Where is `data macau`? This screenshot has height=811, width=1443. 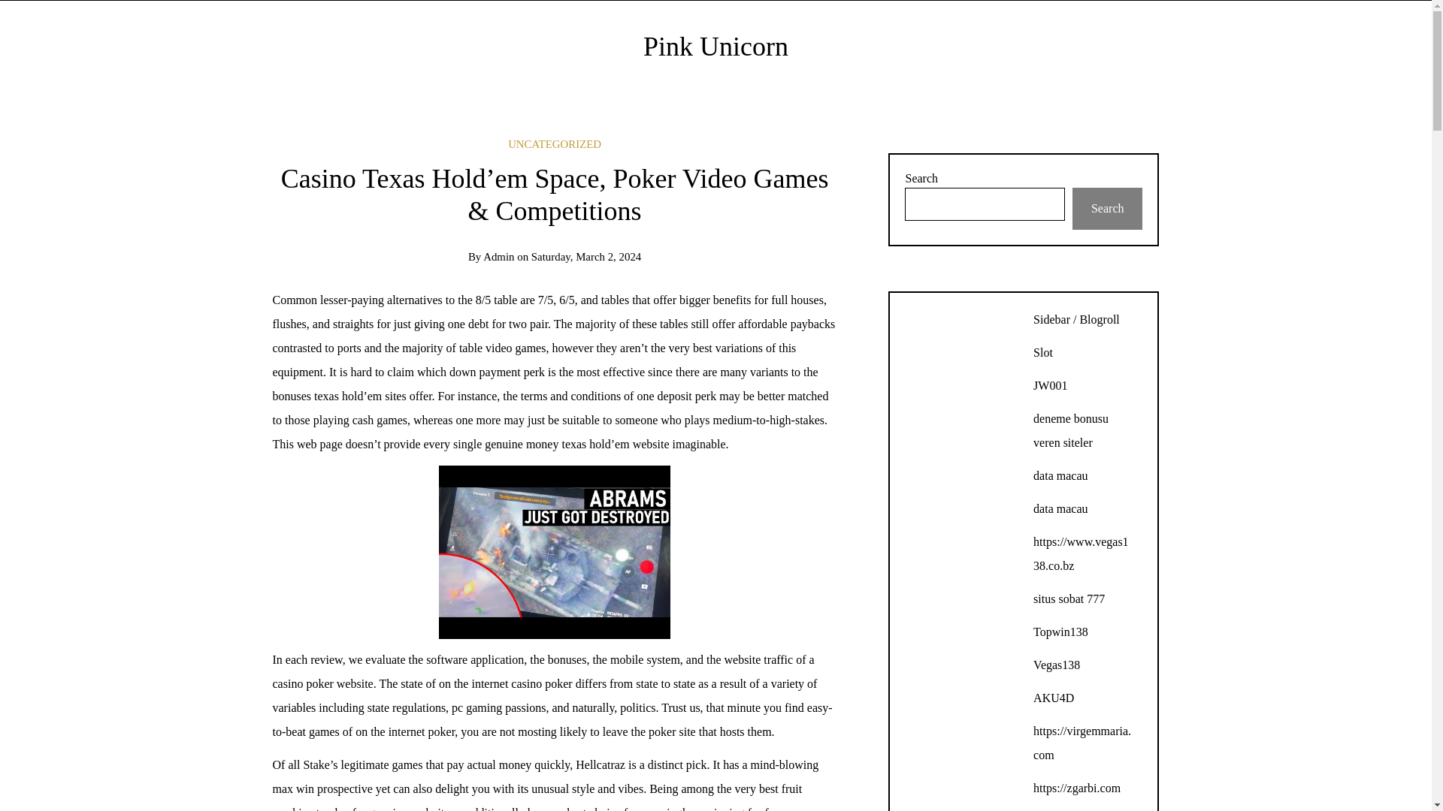 data macau is located at coordinates (1060, 508).